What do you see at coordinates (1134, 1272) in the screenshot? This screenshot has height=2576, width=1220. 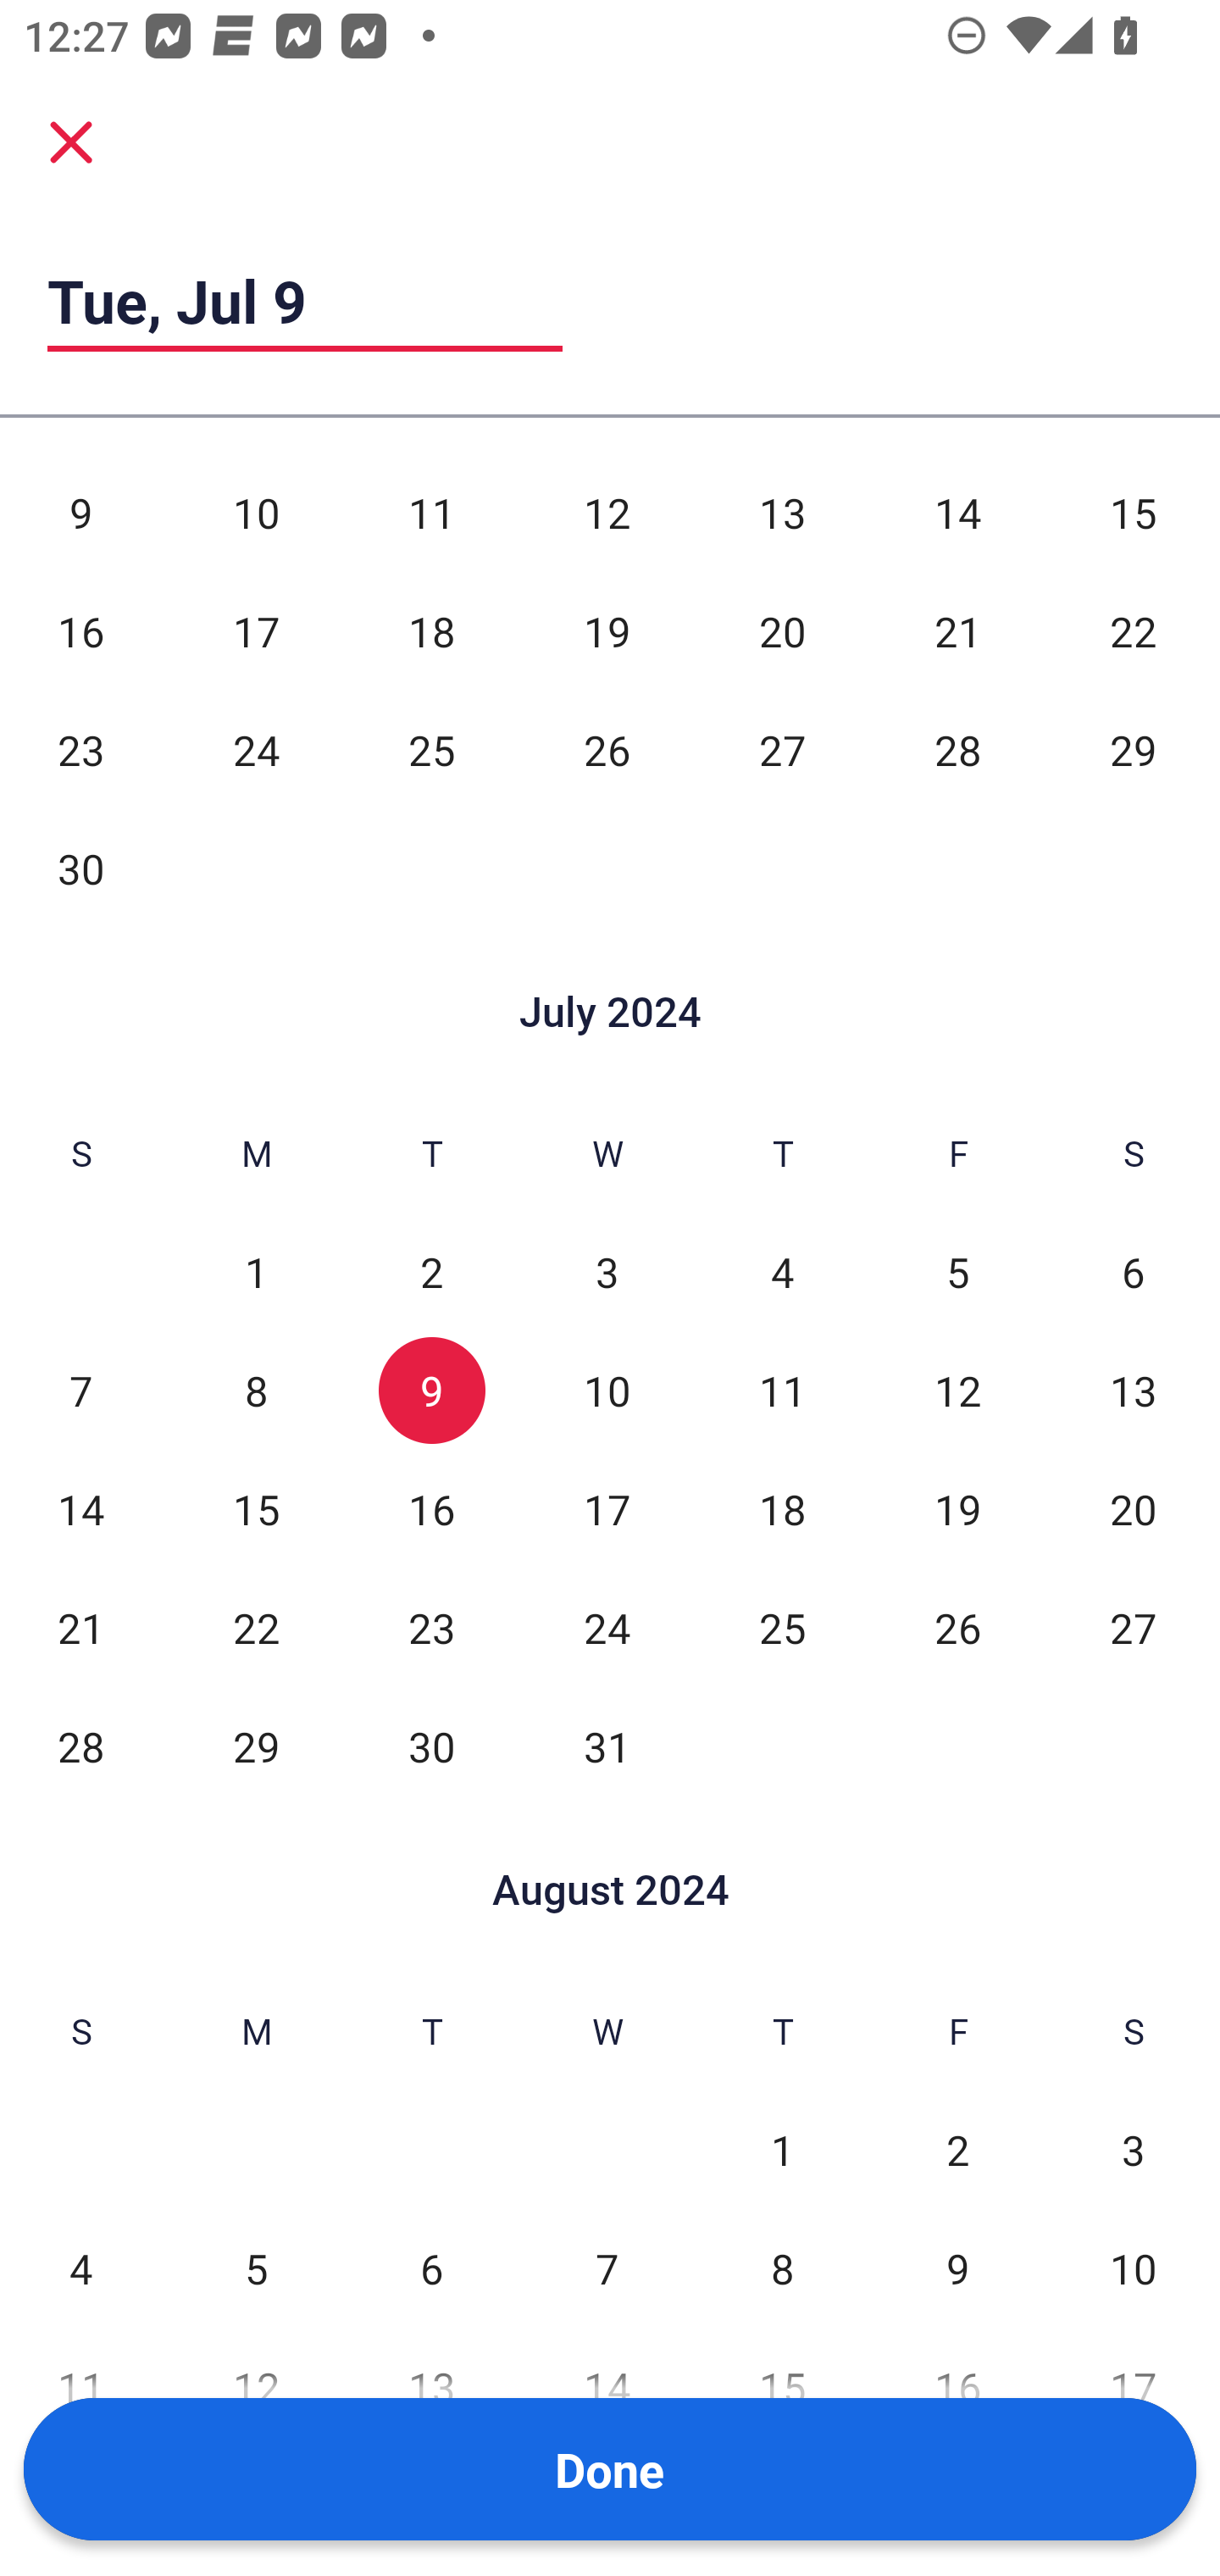 I see `6 Sat, Jul 6, Not Selected` at bounding box center [1134, 1272].